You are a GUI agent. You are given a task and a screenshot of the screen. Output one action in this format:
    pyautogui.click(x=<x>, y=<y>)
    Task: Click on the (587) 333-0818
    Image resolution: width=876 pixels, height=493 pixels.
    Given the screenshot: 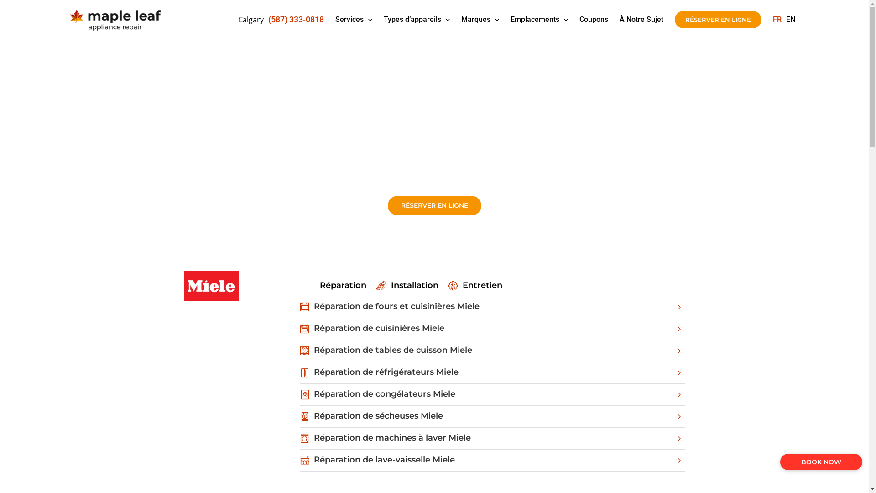 What is the action you would take?
    pyautogui.click(x=296, y=20)
    